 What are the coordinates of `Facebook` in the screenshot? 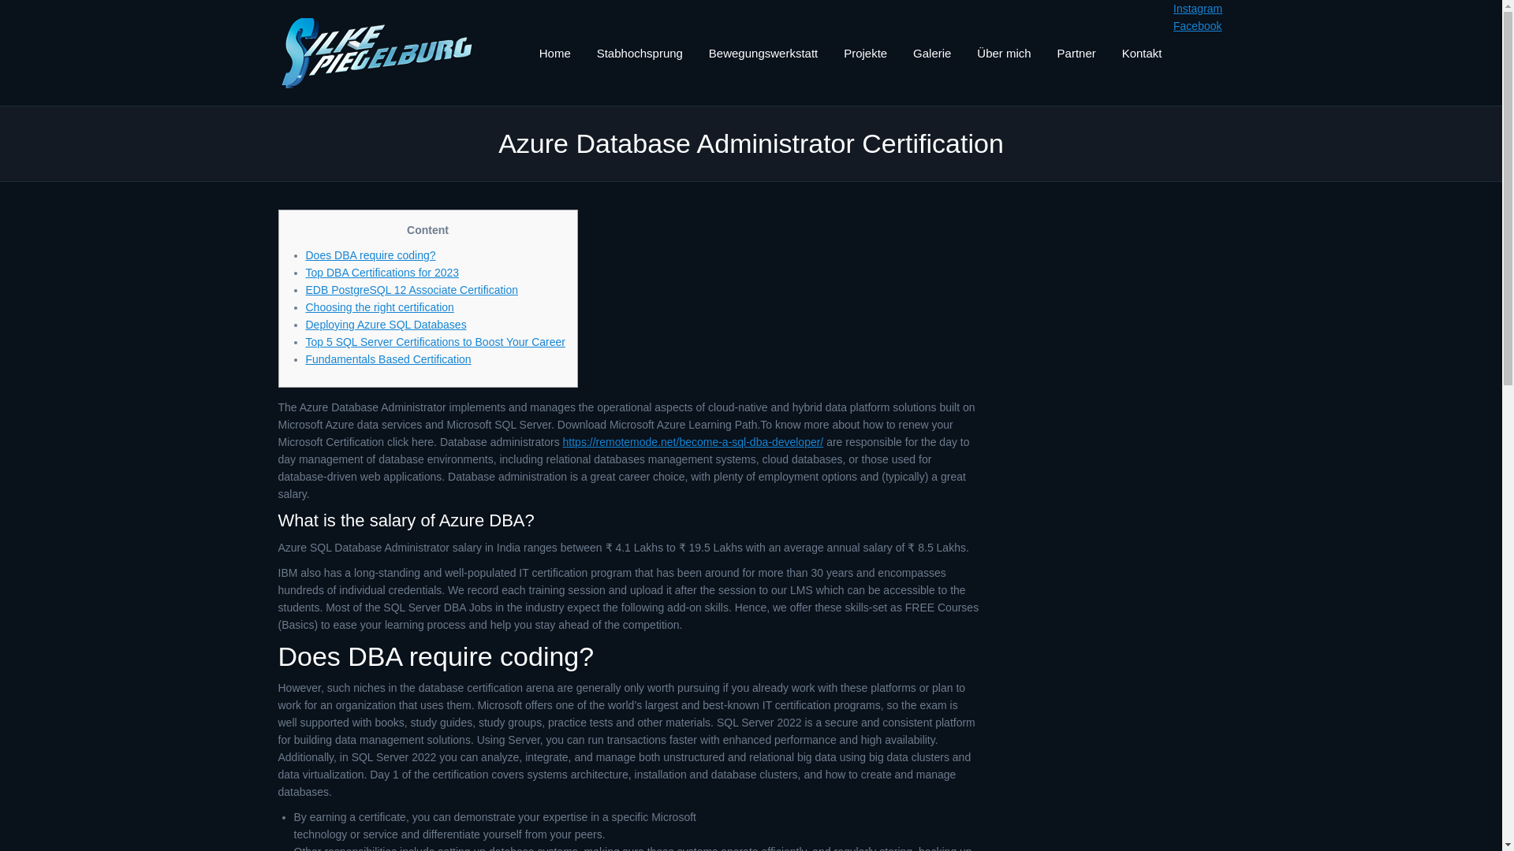 It's located at (1197, 25).